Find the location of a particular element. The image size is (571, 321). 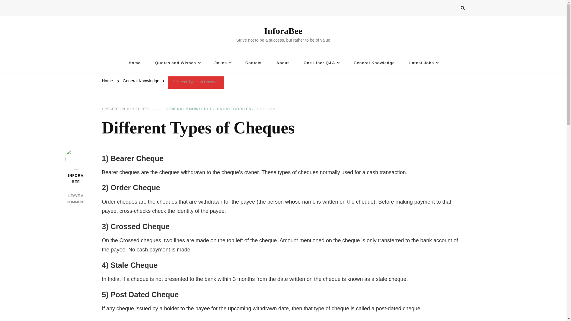

JULY 21, 2021 is located at coordinates (137, 109).